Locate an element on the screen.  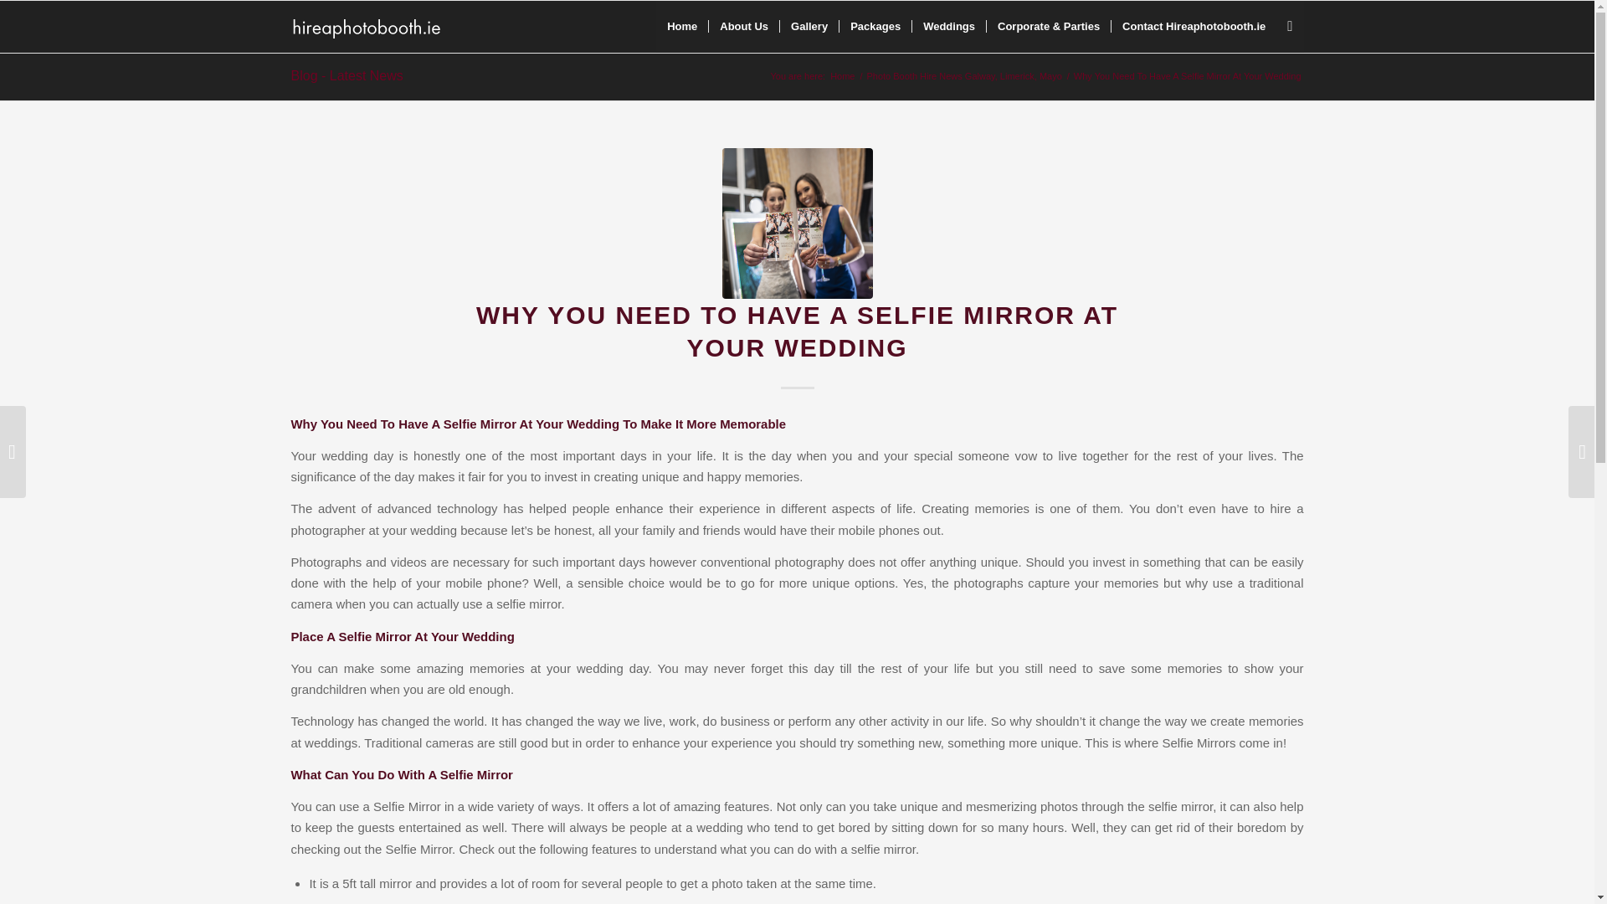
Home is located at coordinates (681, 27).